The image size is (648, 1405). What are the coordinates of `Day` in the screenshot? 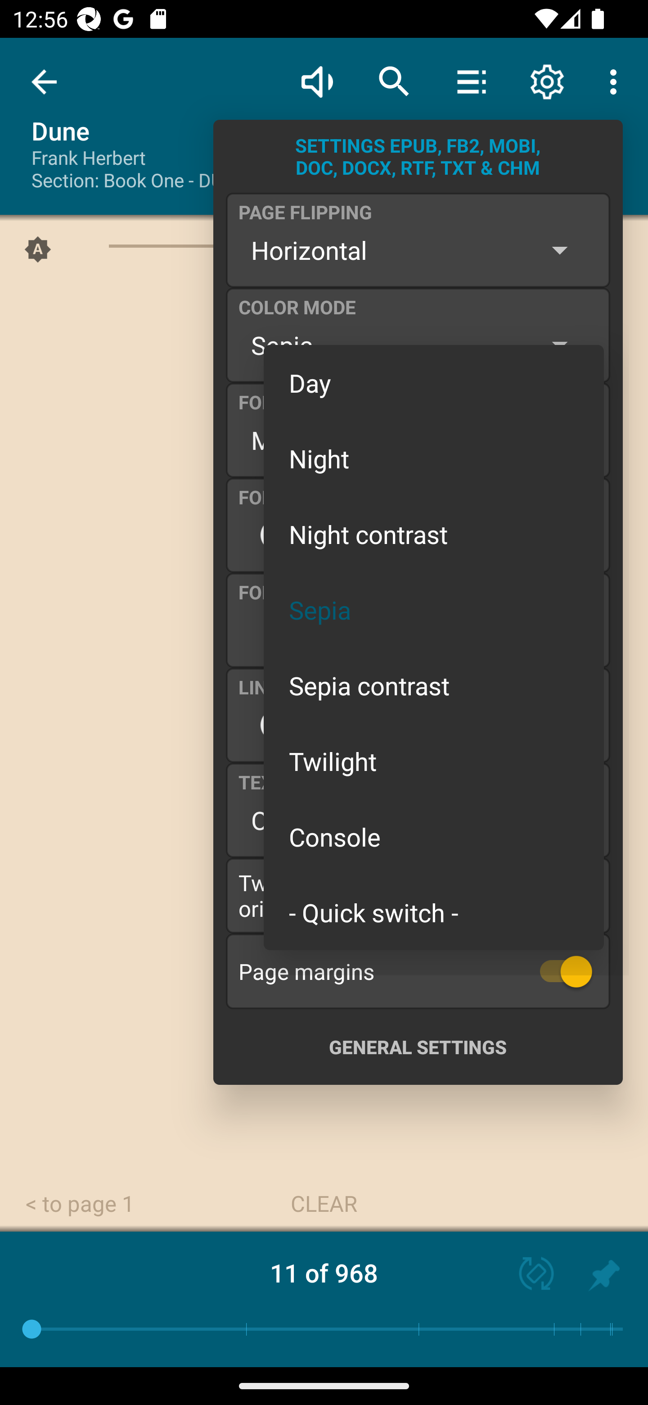 It's located at (434, 383).